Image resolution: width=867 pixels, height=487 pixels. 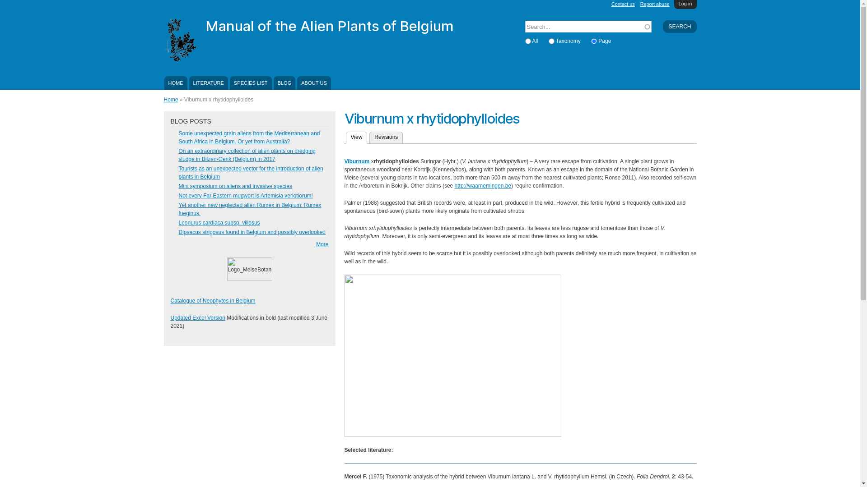 What do you see at coordinates (655, 4) in the screenshot?
I see `Report abuse` at bounding box center [655, 4].